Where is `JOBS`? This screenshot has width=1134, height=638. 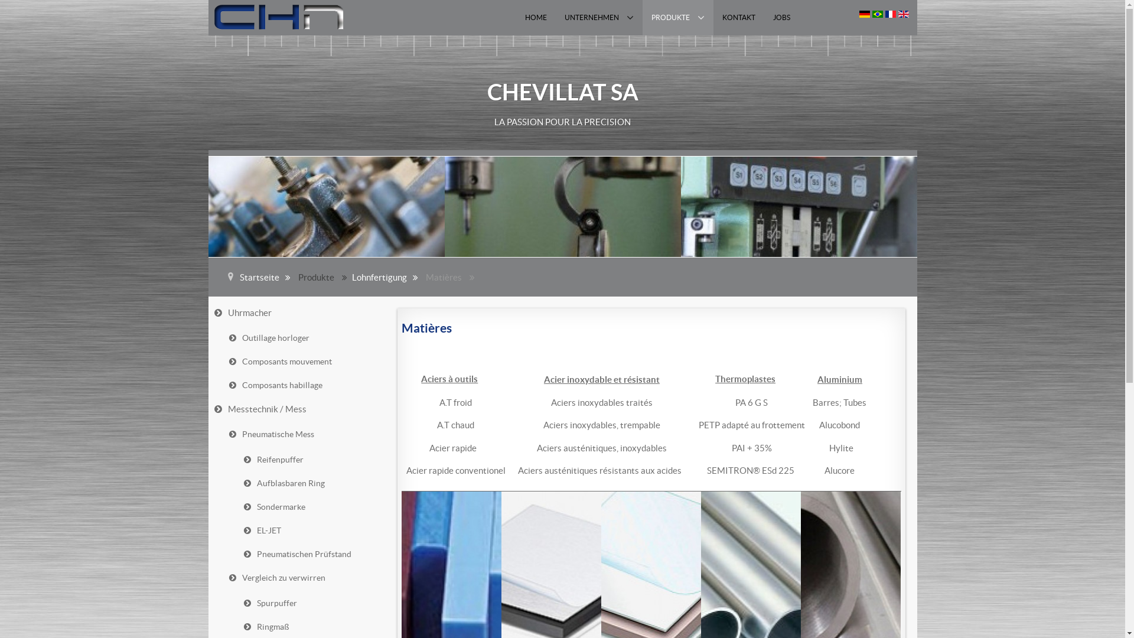
JOBS is located at coordinates (782, 18).